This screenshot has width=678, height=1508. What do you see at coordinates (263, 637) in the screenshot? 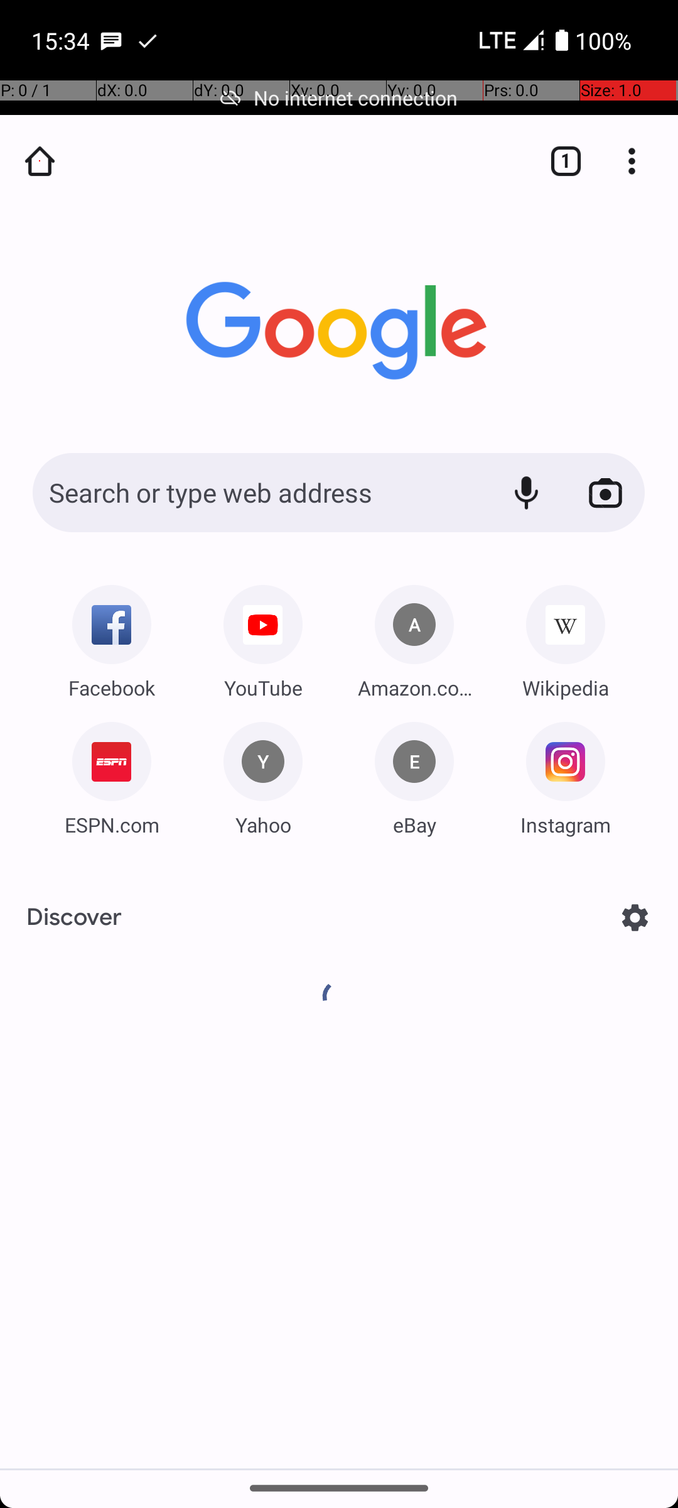
I see `Navigate: YouTube: m.youtube.com` at bounding box center [263, 637].